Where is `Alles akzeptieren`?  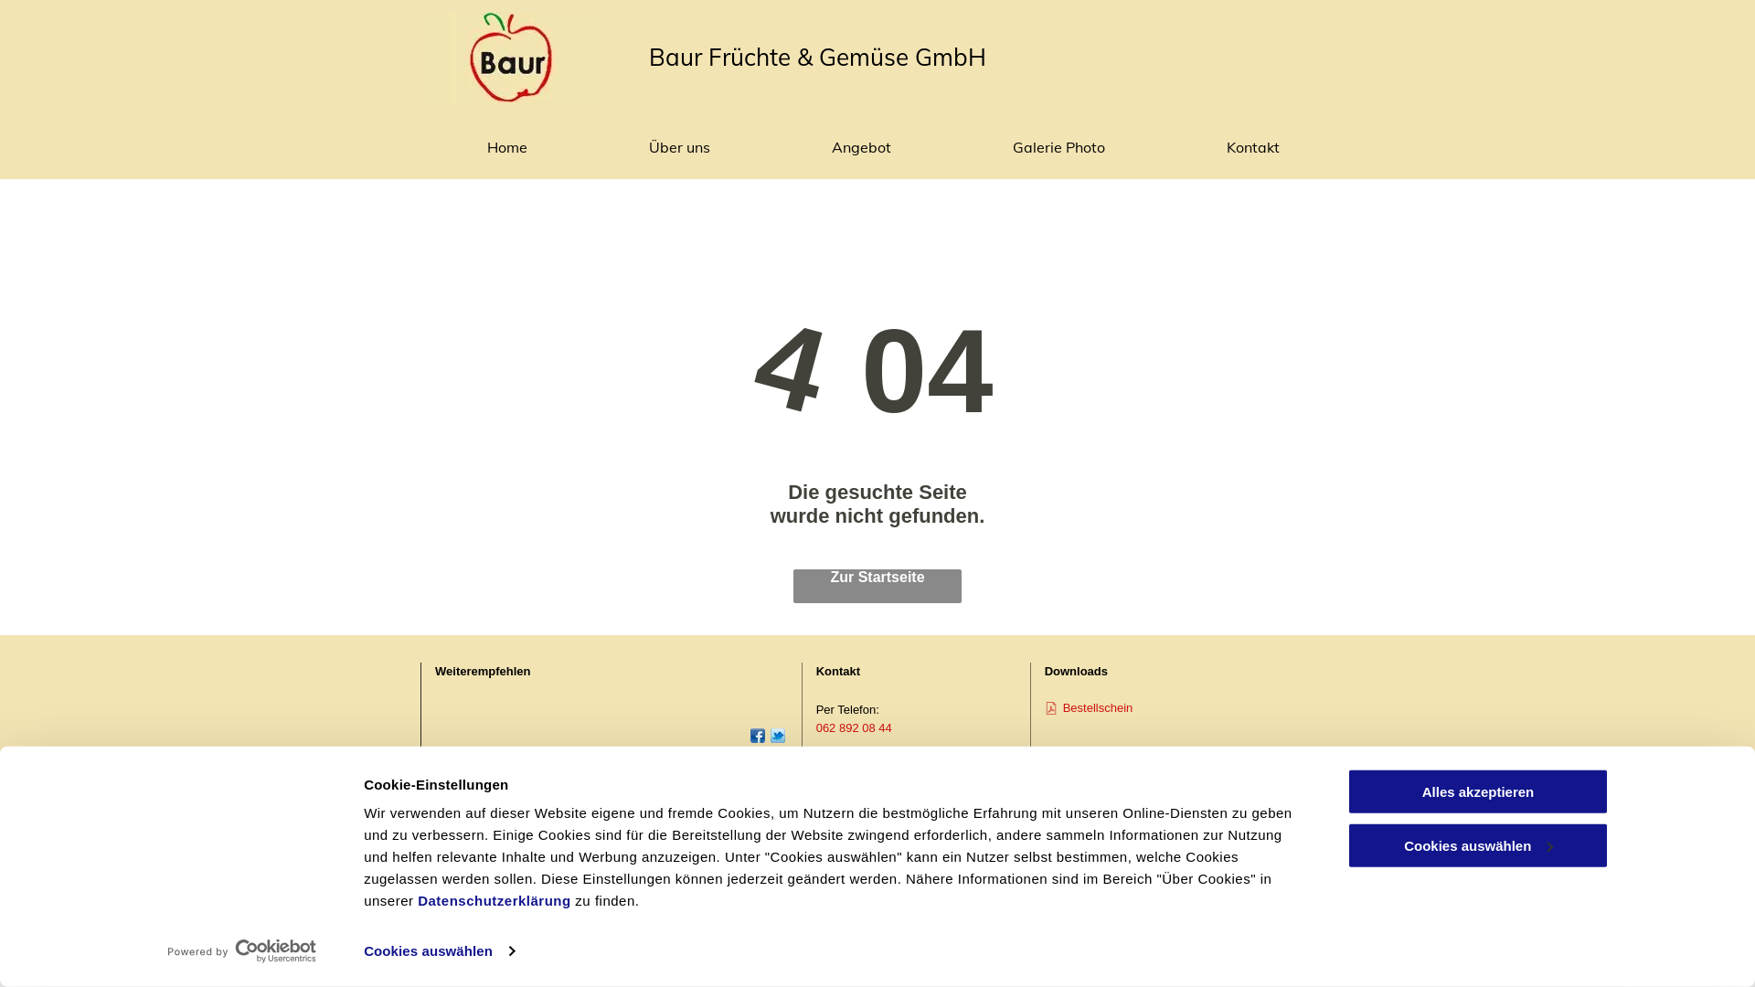
Alles akzeptieren is located at coordinates (1478, 791).